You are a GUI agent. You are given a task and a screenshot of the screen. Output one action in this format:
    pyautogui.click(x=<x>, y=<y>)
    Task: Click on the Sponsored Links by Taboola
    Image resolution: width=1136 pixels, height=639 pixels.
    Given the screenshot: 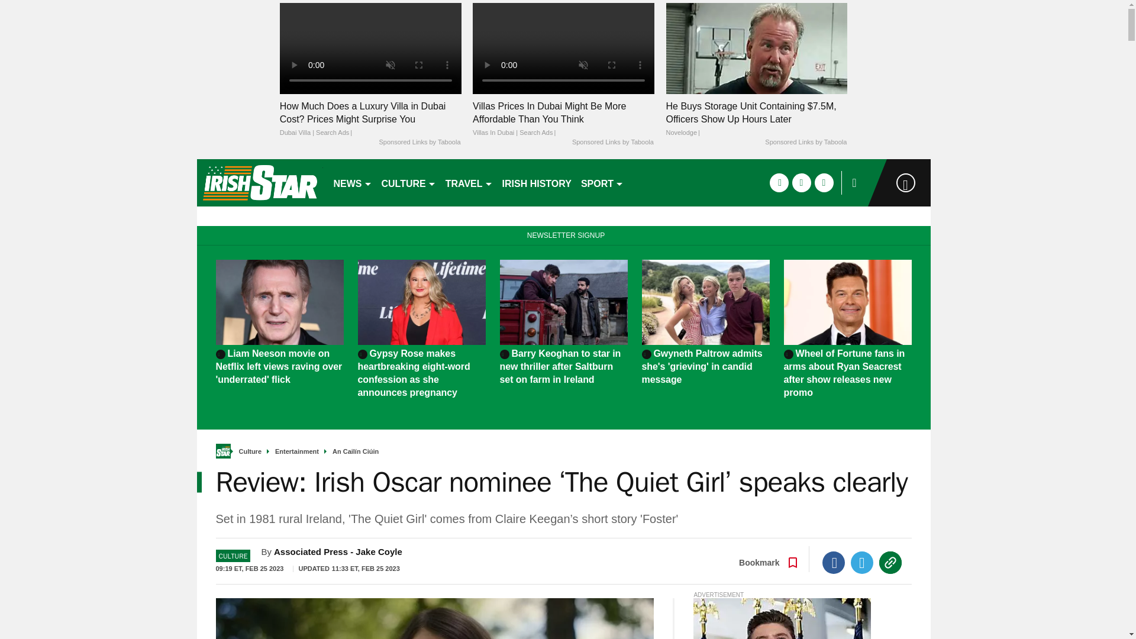 What is the action you would take?
    pyautogui.click(x=419, y=143)
    